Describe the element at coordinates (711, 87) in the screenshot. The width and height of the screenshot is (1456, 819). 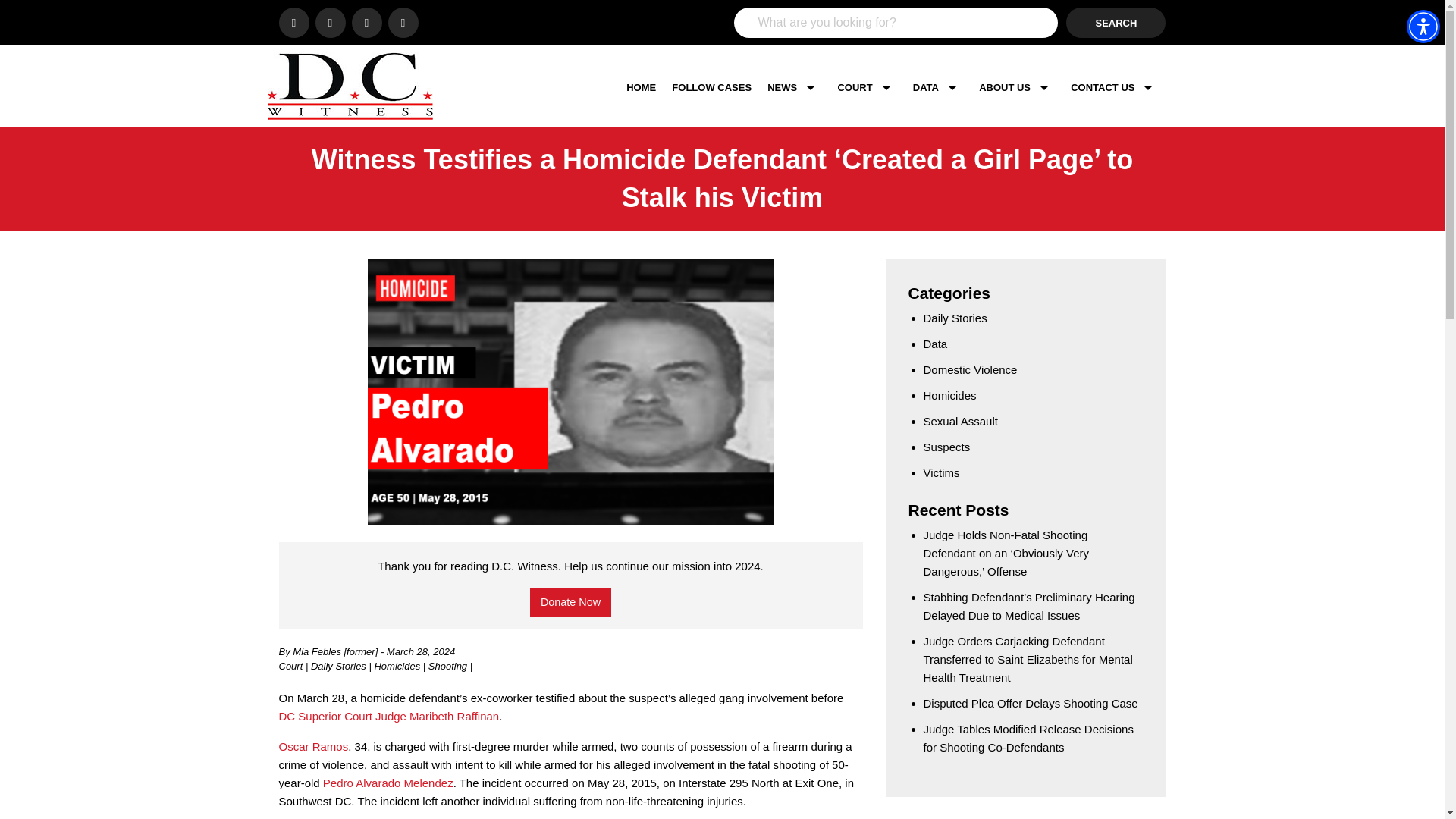
I see `FOLLOW CASES` at that location.